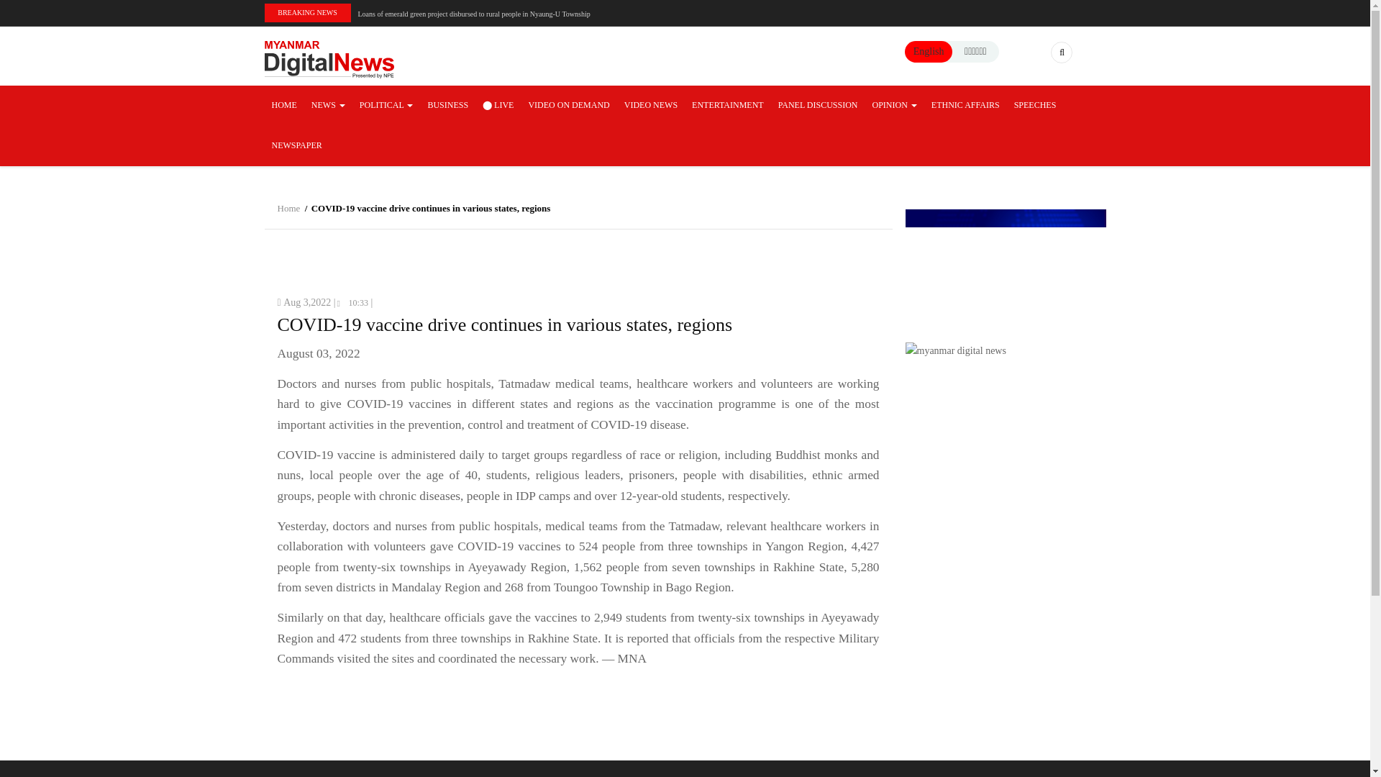 This screenshot has width=1381, height=777. I want to click on POLITICAL, so click(386, 105).